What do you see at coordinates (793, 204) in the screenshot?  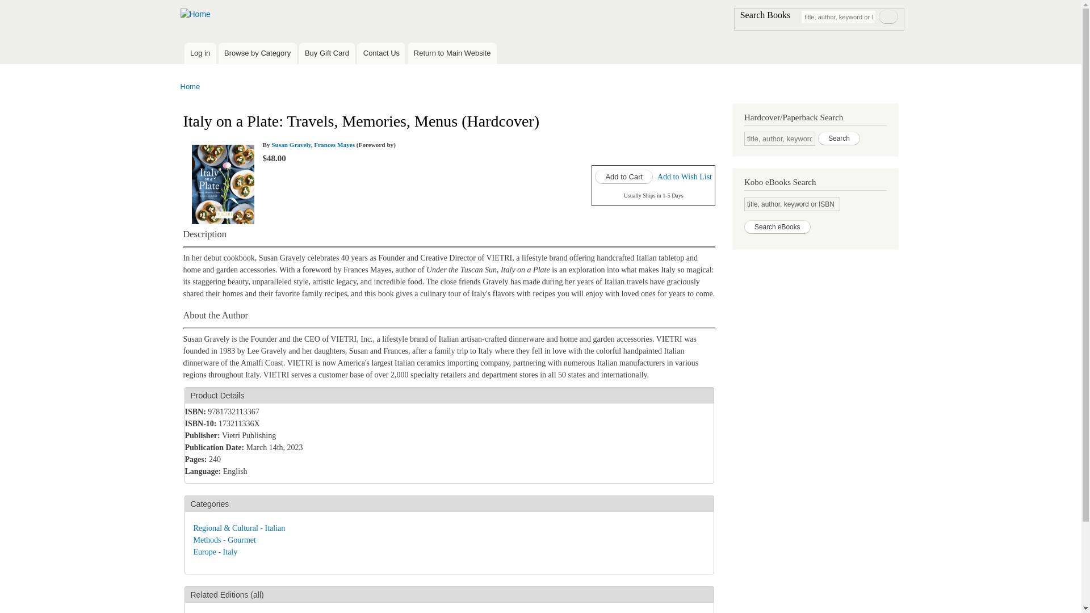 I see `title, author, keyword or ISBN` at bounding box center [793, 204].